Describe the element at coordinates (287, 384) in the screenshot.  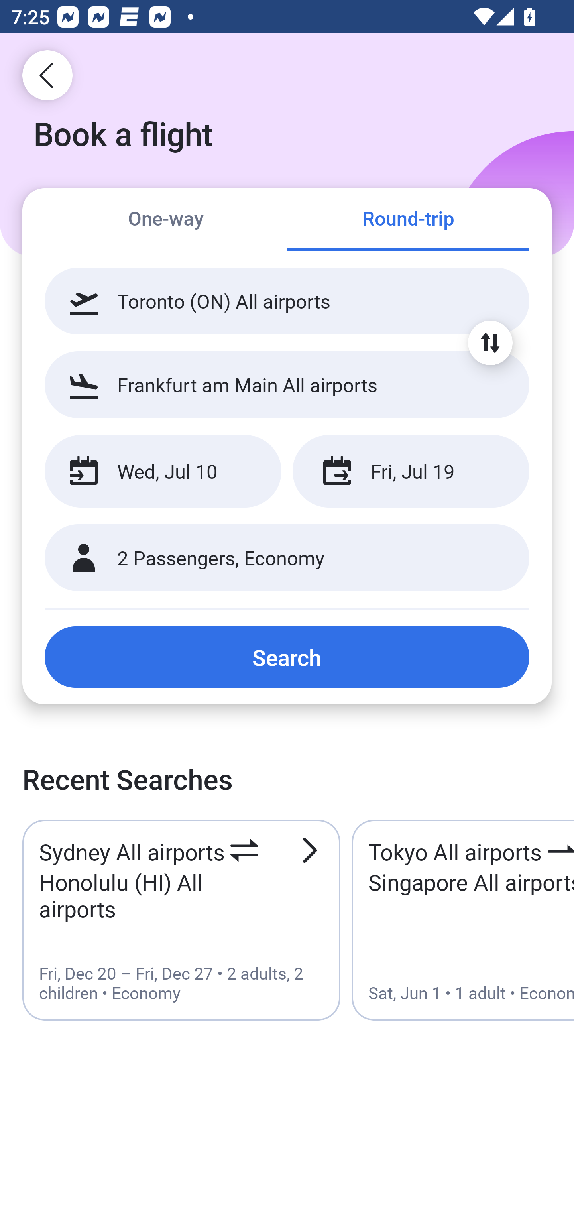
I see `Frankfurt am Main All airports` at that location.